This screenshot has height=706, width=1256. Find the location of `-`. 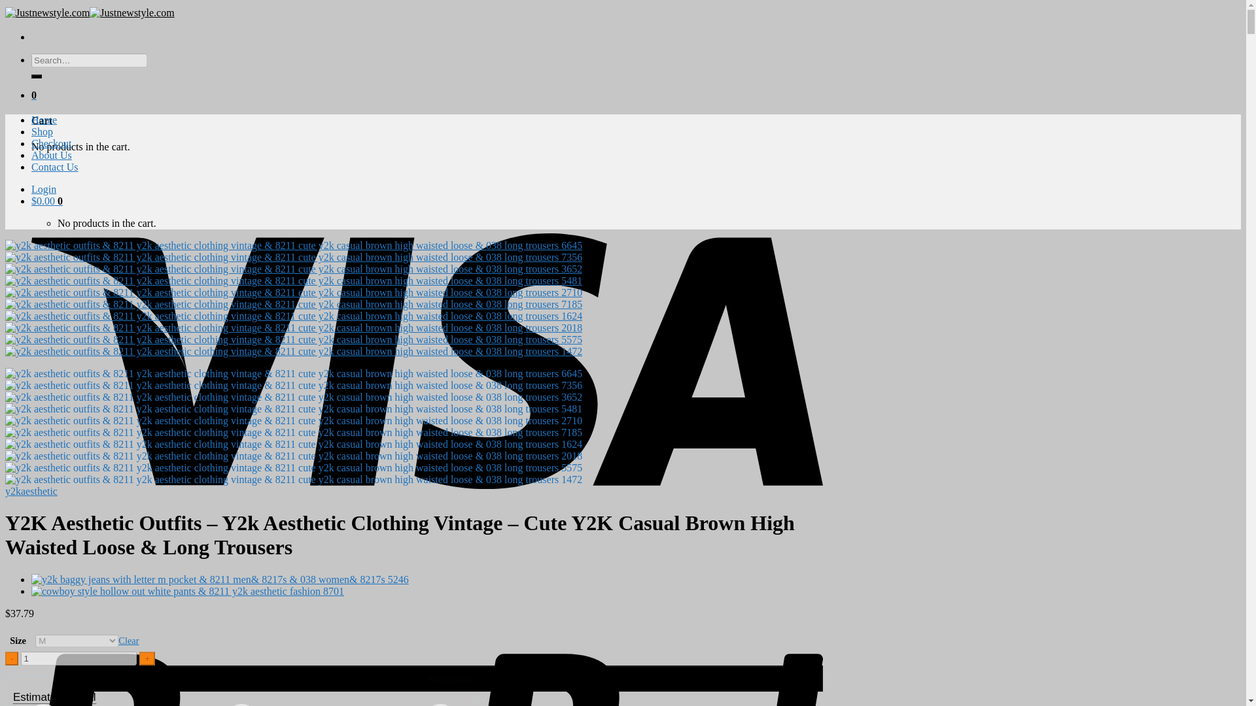

- is located at coordinates (12, 658).